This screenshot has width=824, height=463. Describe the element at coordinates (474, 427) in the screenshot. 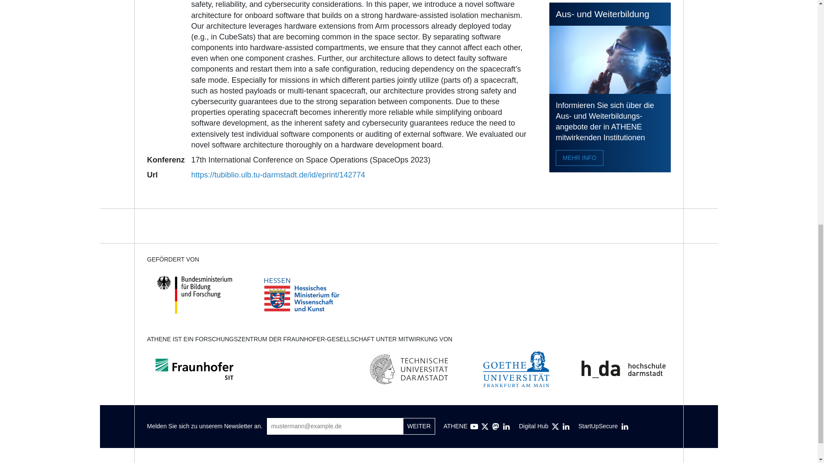

I see `YouTube` at that location.